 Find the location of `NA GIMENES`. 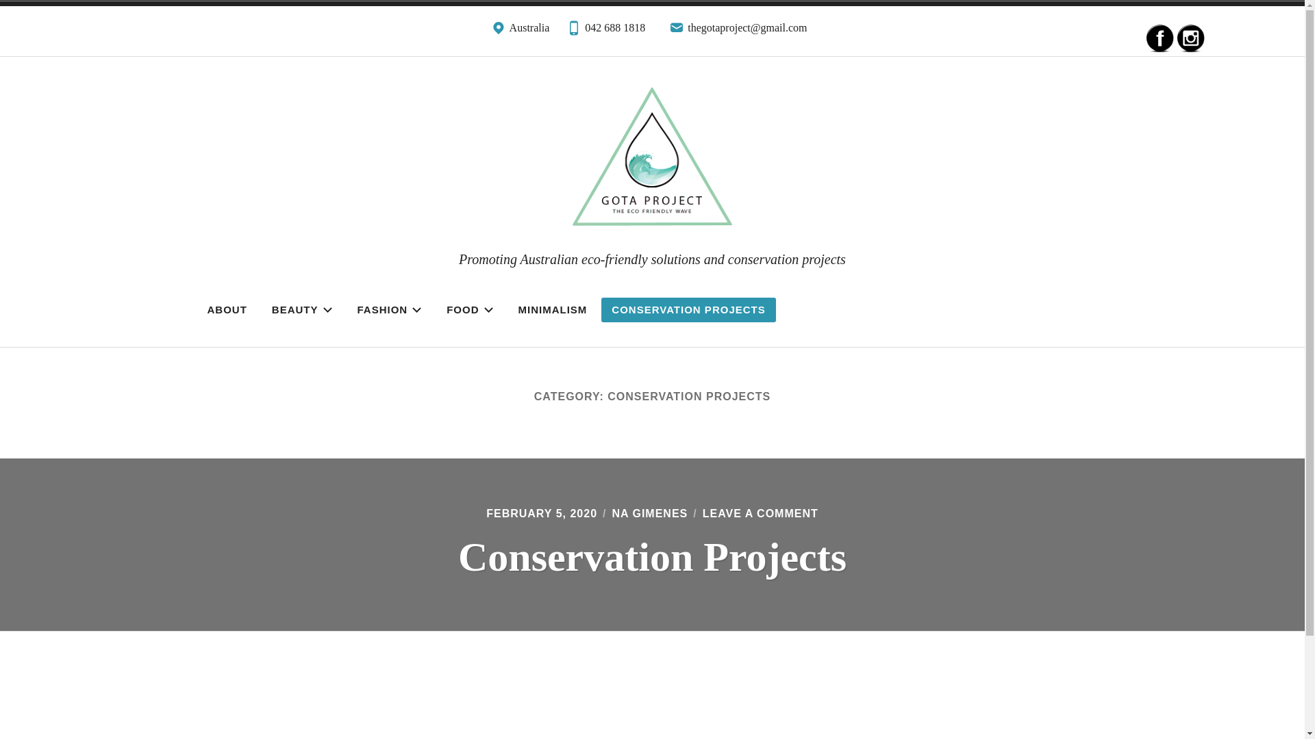

NA GIMENES is located at coordinates (651, 513).